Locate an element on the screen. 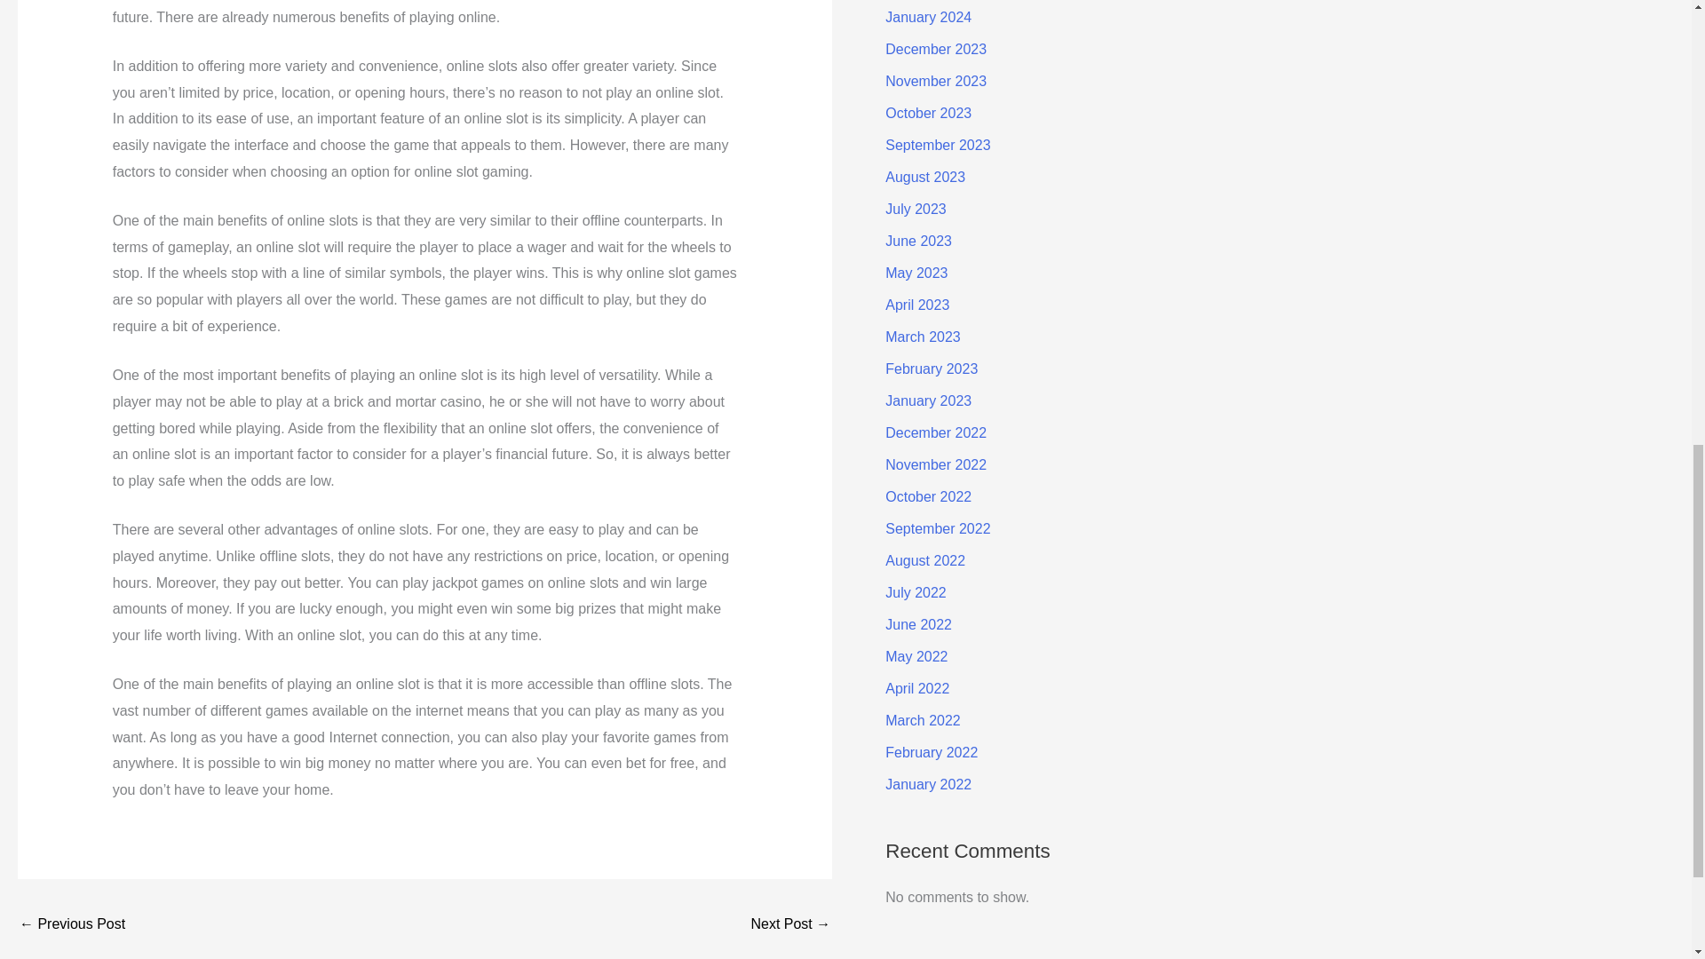 This screenshot has width=1705, height=959. July 2023 is located at coordinates (915, 209).